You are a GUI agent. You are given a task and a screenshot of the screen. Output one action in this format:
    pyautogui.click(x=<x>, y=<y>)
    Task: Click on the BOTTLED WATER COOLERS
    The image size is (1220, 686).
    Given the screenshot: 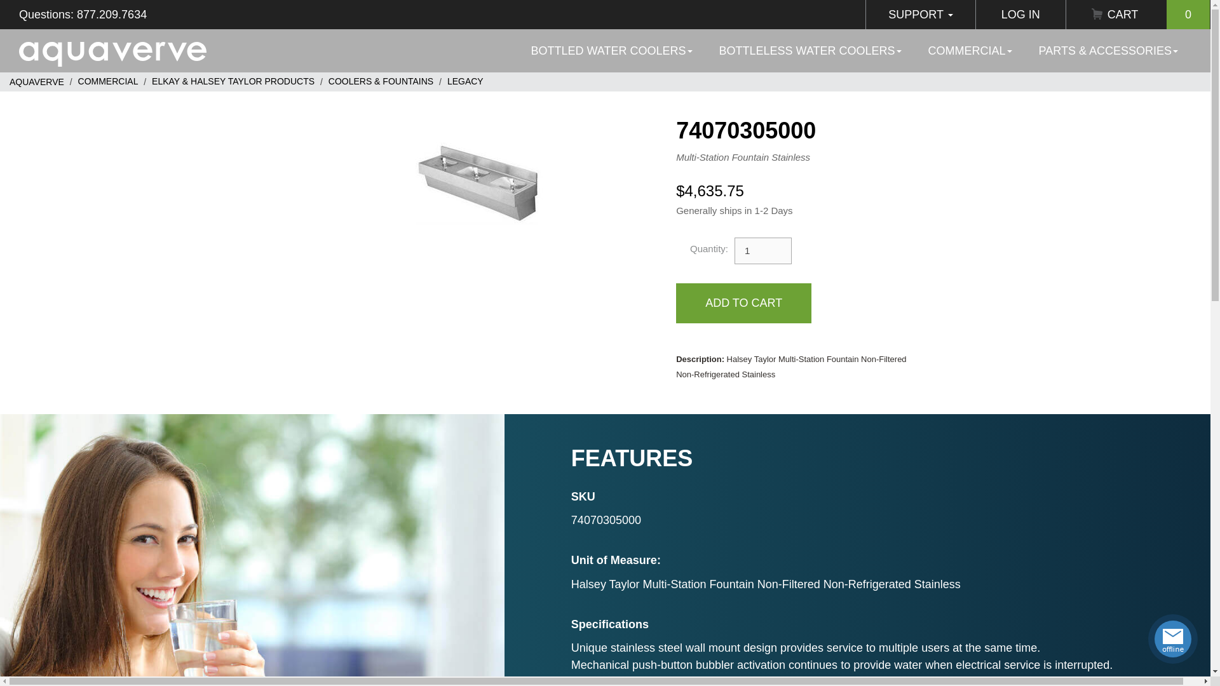 What is the action you would take?
    pyautogui.click(x=611, y=51)
    